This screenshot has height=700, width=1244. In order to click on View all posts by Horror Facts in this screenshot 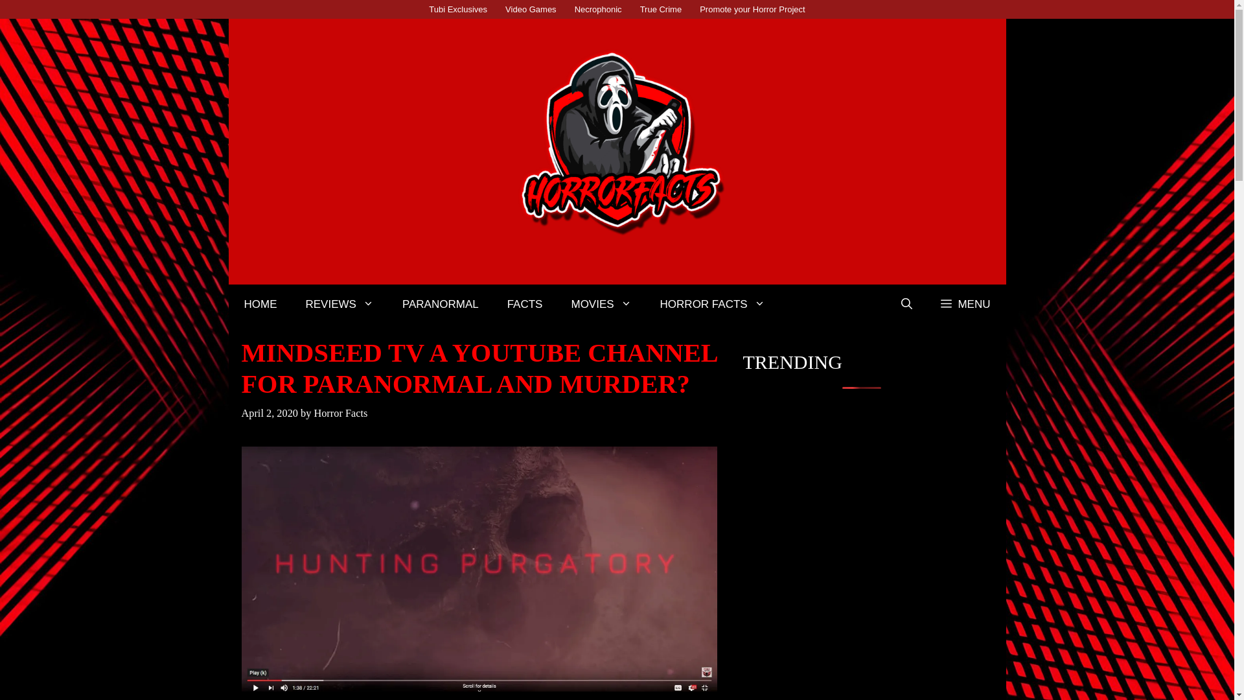, I will do `click(340, 412)`.